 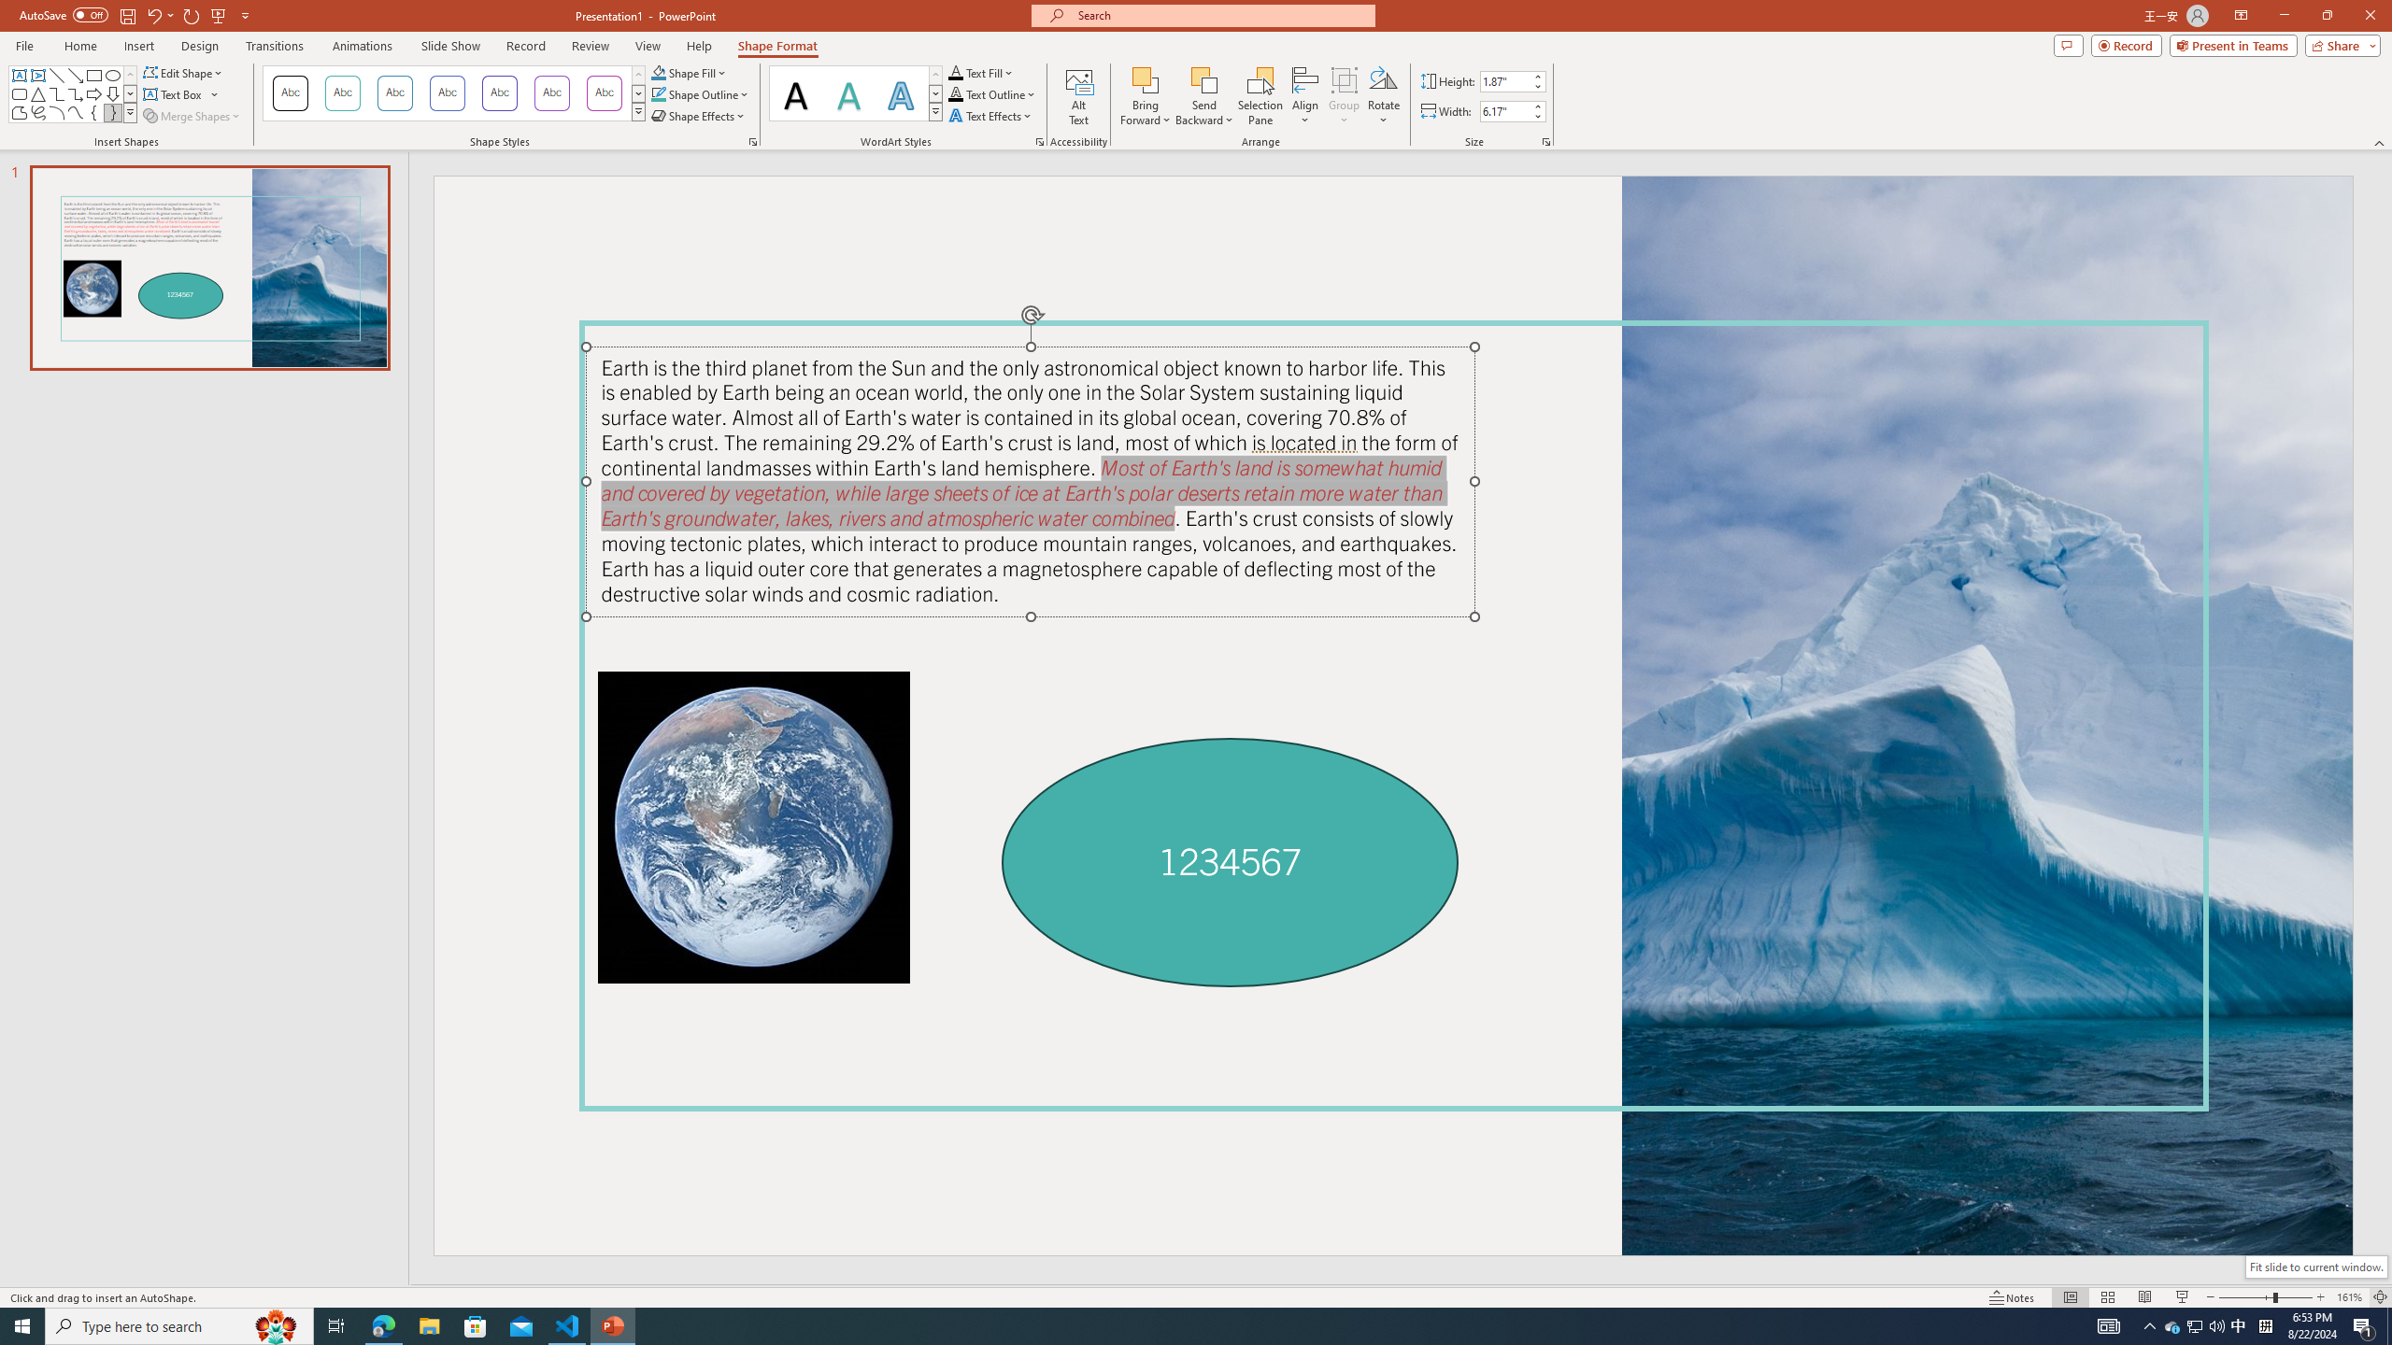 What do you see at coordinates (856, 93) in the screenshot?
I see `AutomationID: TextStylesGallery` at bounding box center [856, 93].